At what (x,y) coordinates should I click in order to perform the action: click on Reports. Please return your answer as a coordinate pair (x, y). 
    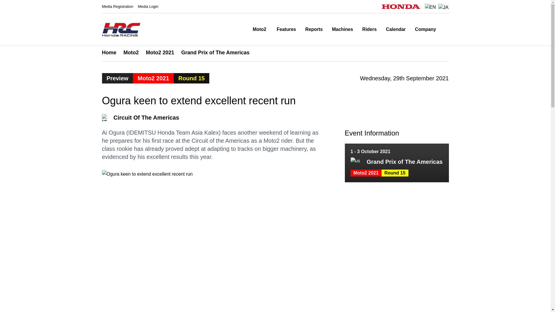
    Looking at the image, I should click on (314, 29).